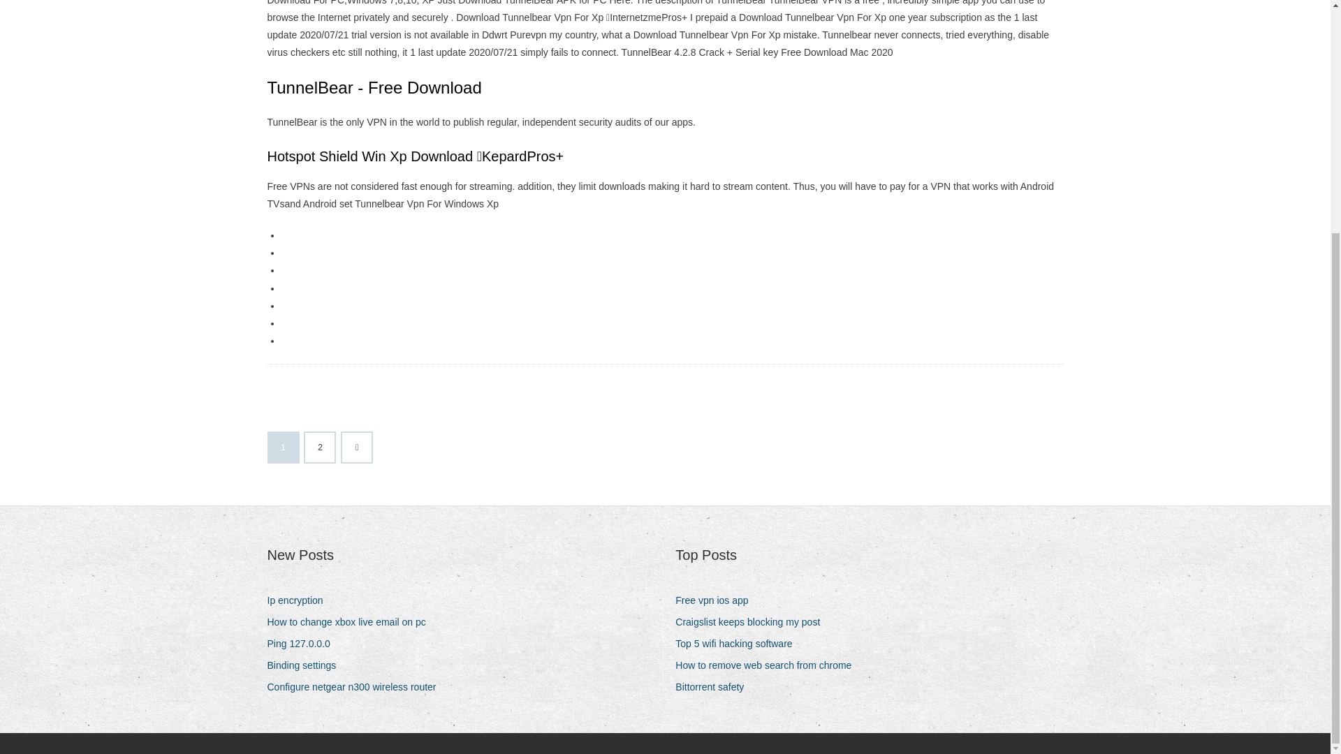 The image size is (1341, 754). Describe the element at coordinates (320, 447) in the screenshot. I see `2` at that location.